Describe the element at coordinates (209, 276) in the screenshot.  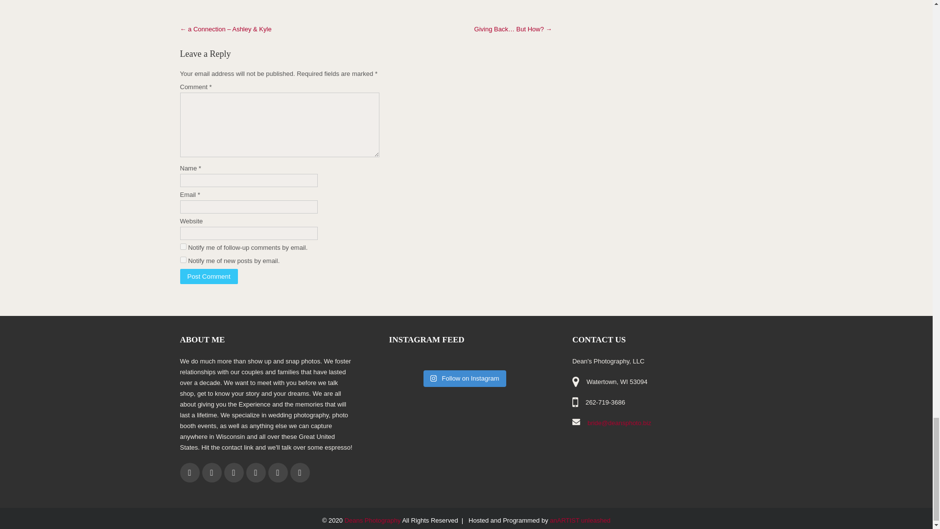
I see `Post Comment` at that location.